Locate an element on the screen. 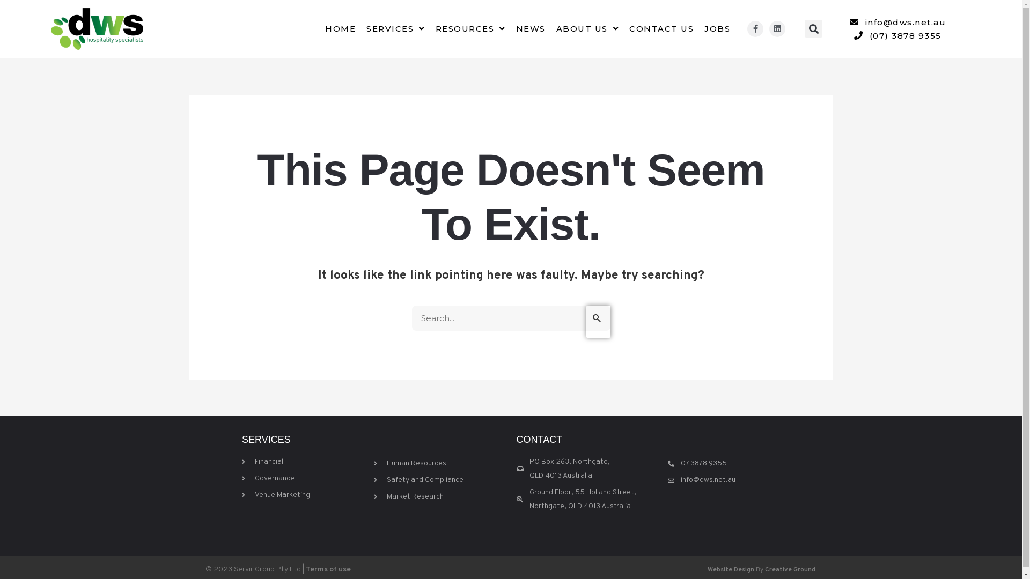  CONTACT US is located at coordinates (661, 29).